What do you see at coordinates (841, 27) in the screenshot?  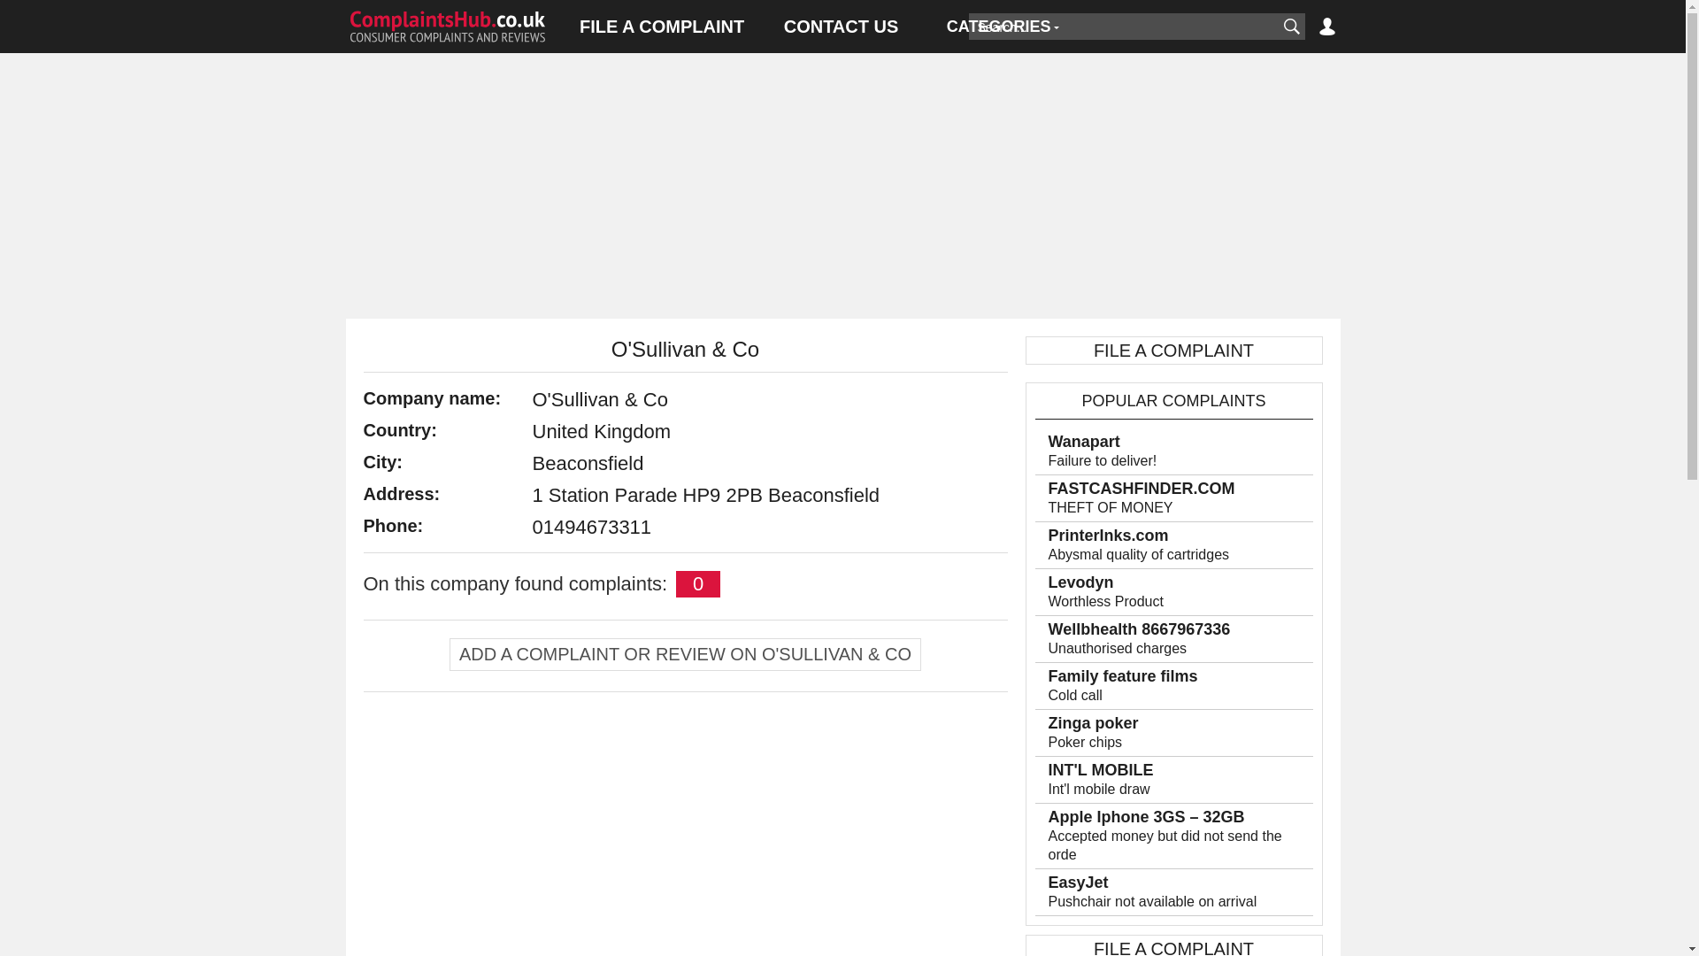 I see `CONTACT US` at bounding box center [841, 27].